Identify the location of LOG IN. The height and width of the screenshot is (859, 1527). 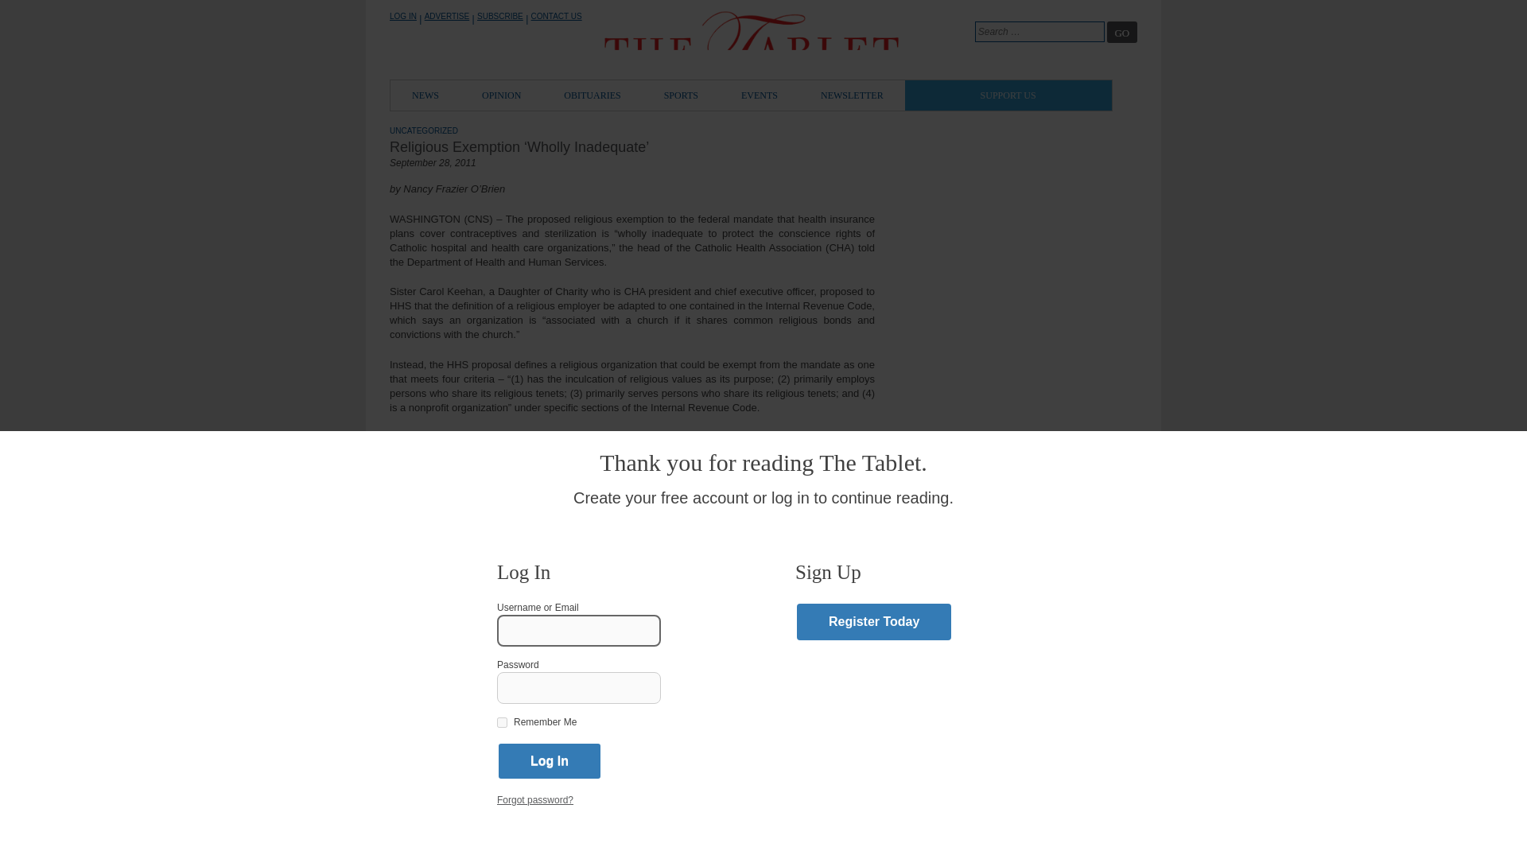
(402, 16).